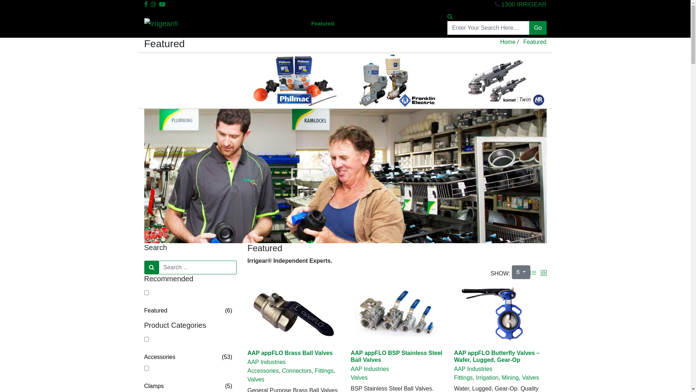 The height and width of the screenshot is (392, 696). I want to click on 6, so click(521, 272).